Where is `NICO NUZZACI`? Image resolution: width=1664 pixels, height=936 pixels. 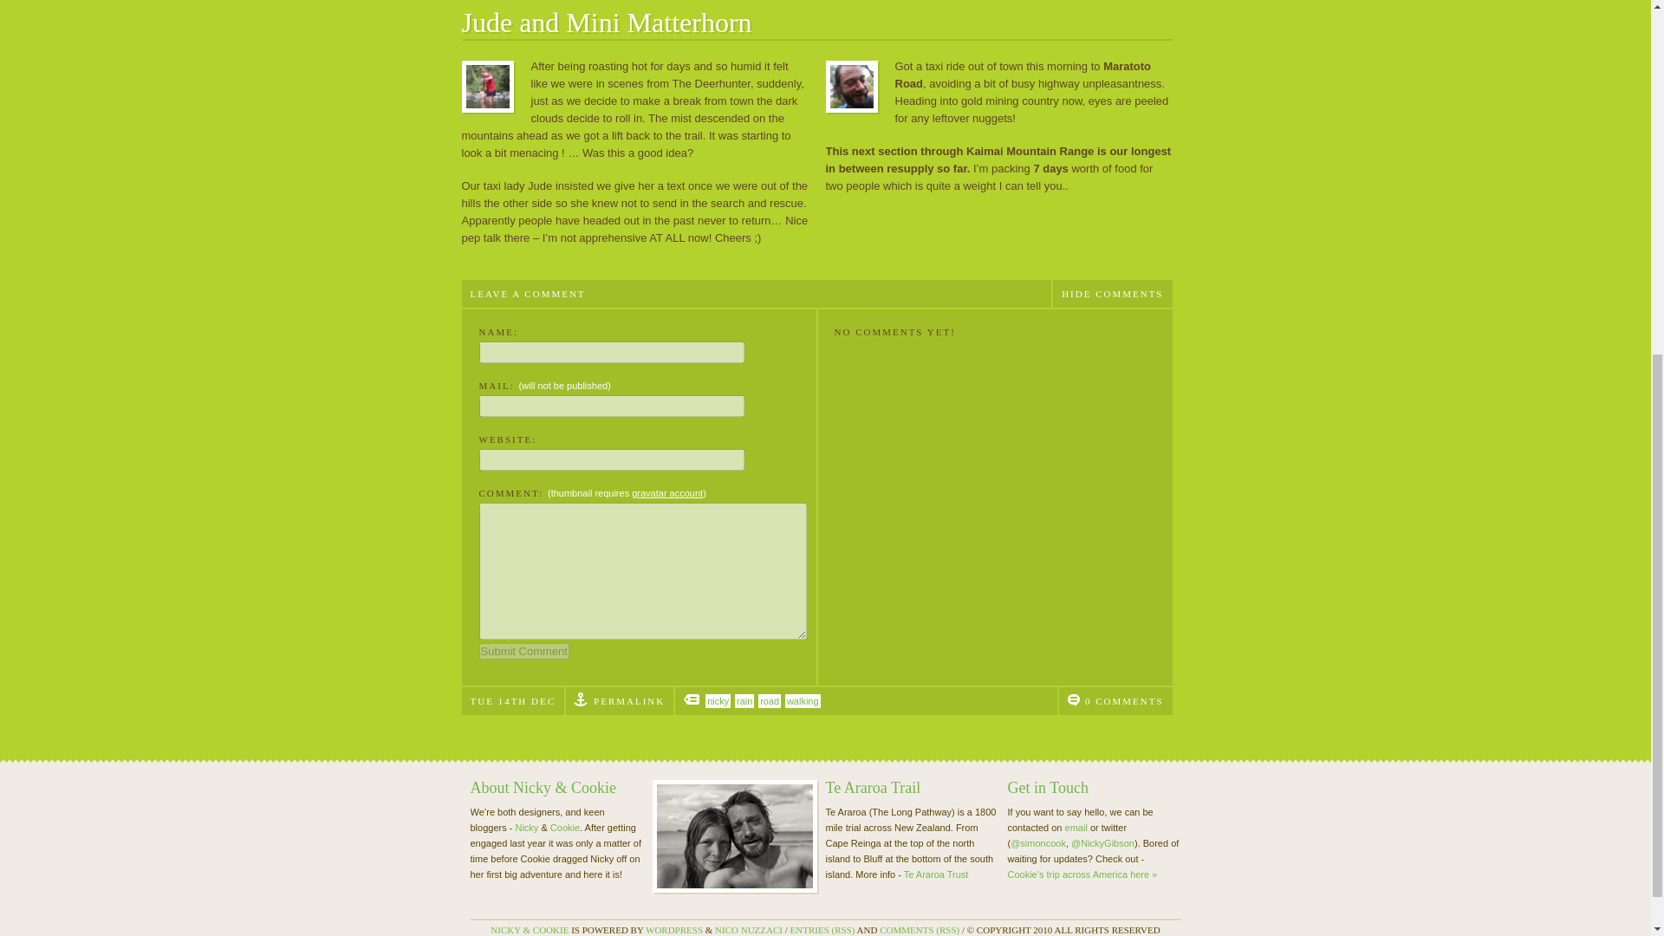 NICO NUZZACI is located at coordinates (749, 929).